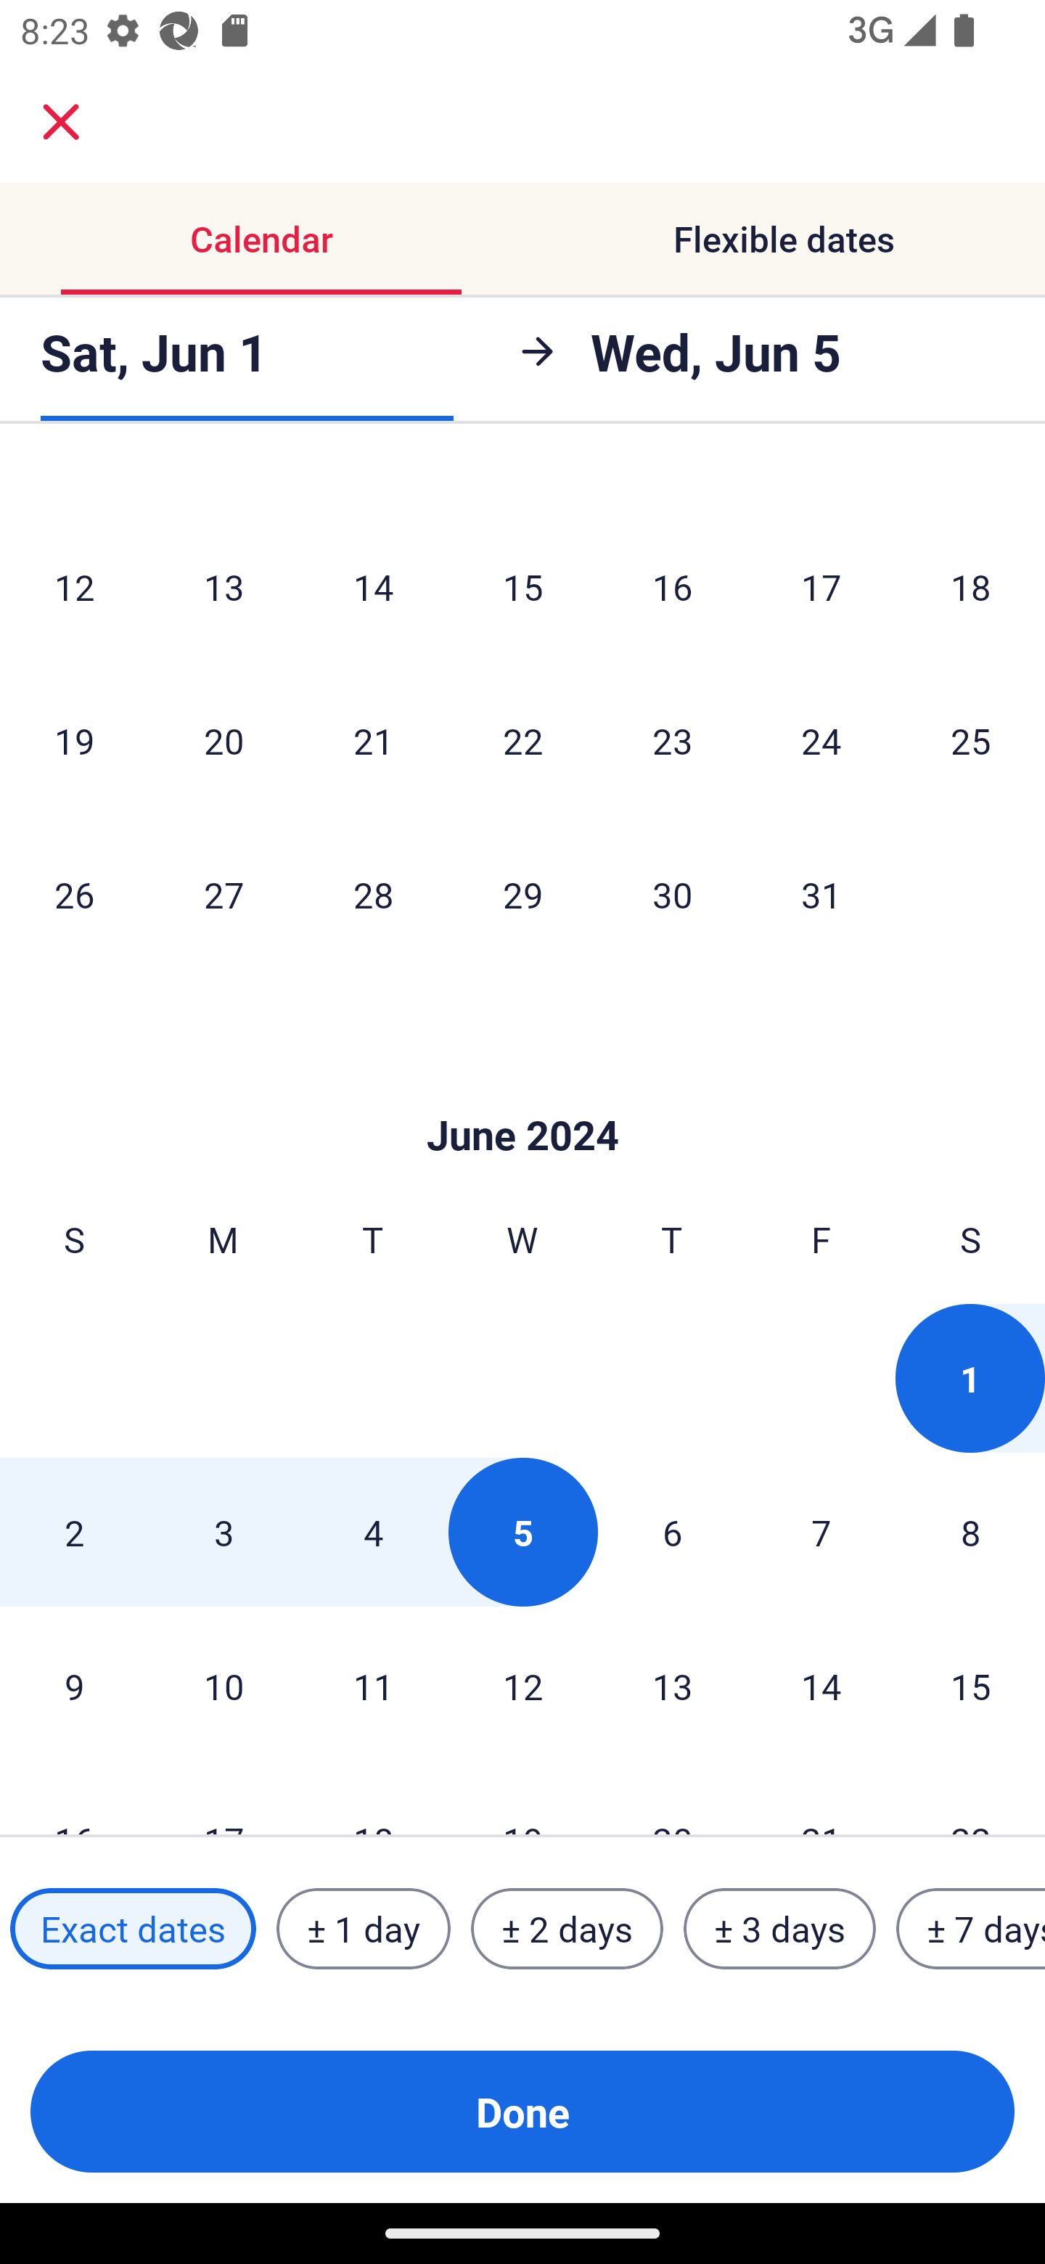  I want to click on ± 3 days, so click(779, 1929).